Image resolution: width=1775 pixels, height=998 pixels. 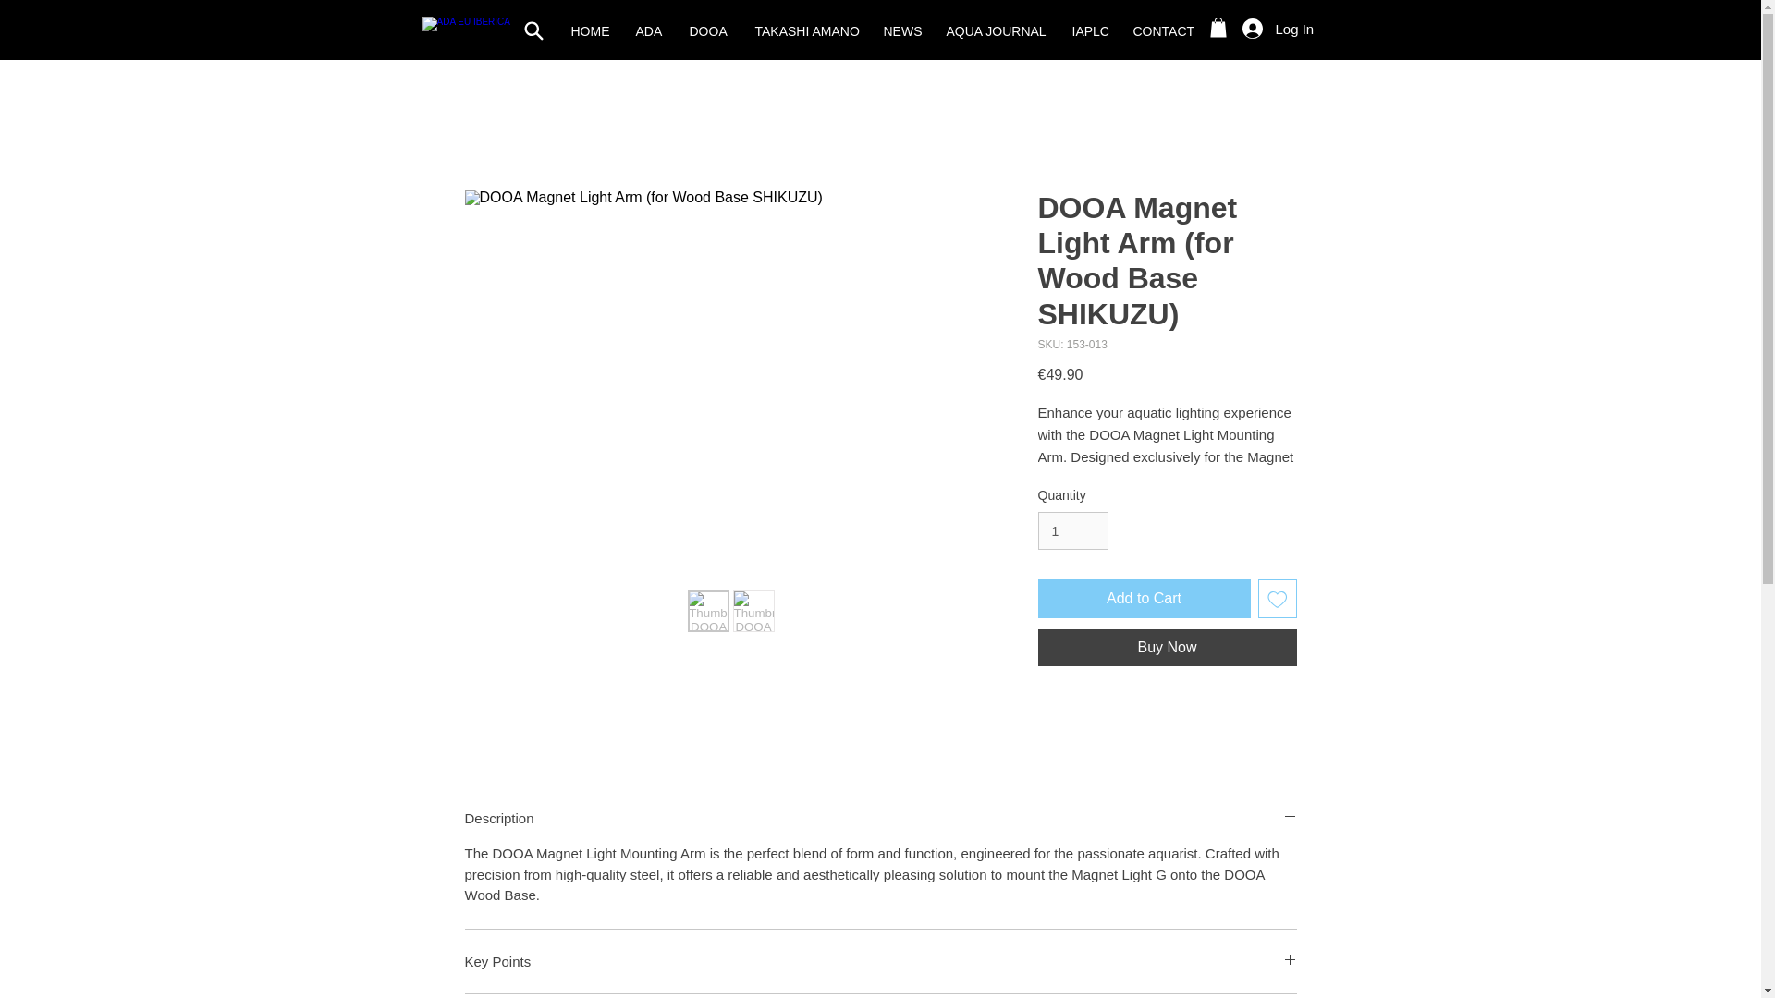 I want to click on Log In, so click(x=1249, y=28).